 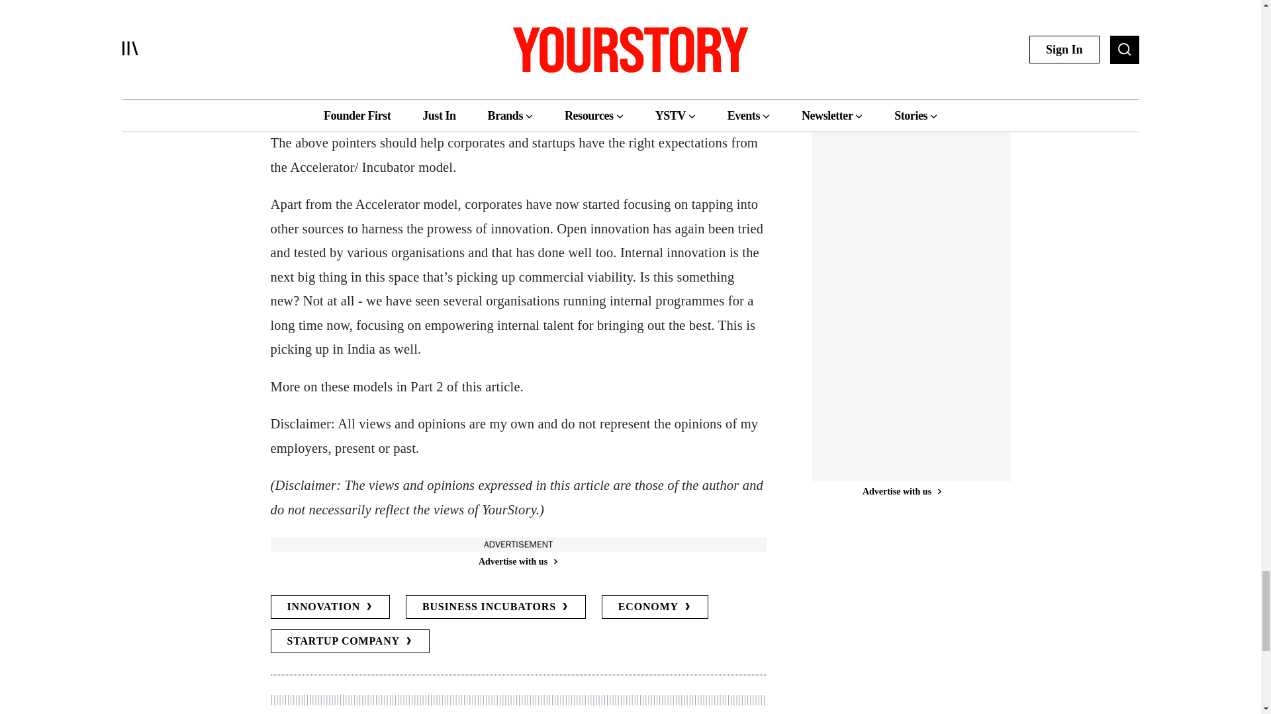 What do you see at coordinates (495, 607) in the screenshot?
I see `BUSINESS INCUBATORS` at bounding box center [495, 607].